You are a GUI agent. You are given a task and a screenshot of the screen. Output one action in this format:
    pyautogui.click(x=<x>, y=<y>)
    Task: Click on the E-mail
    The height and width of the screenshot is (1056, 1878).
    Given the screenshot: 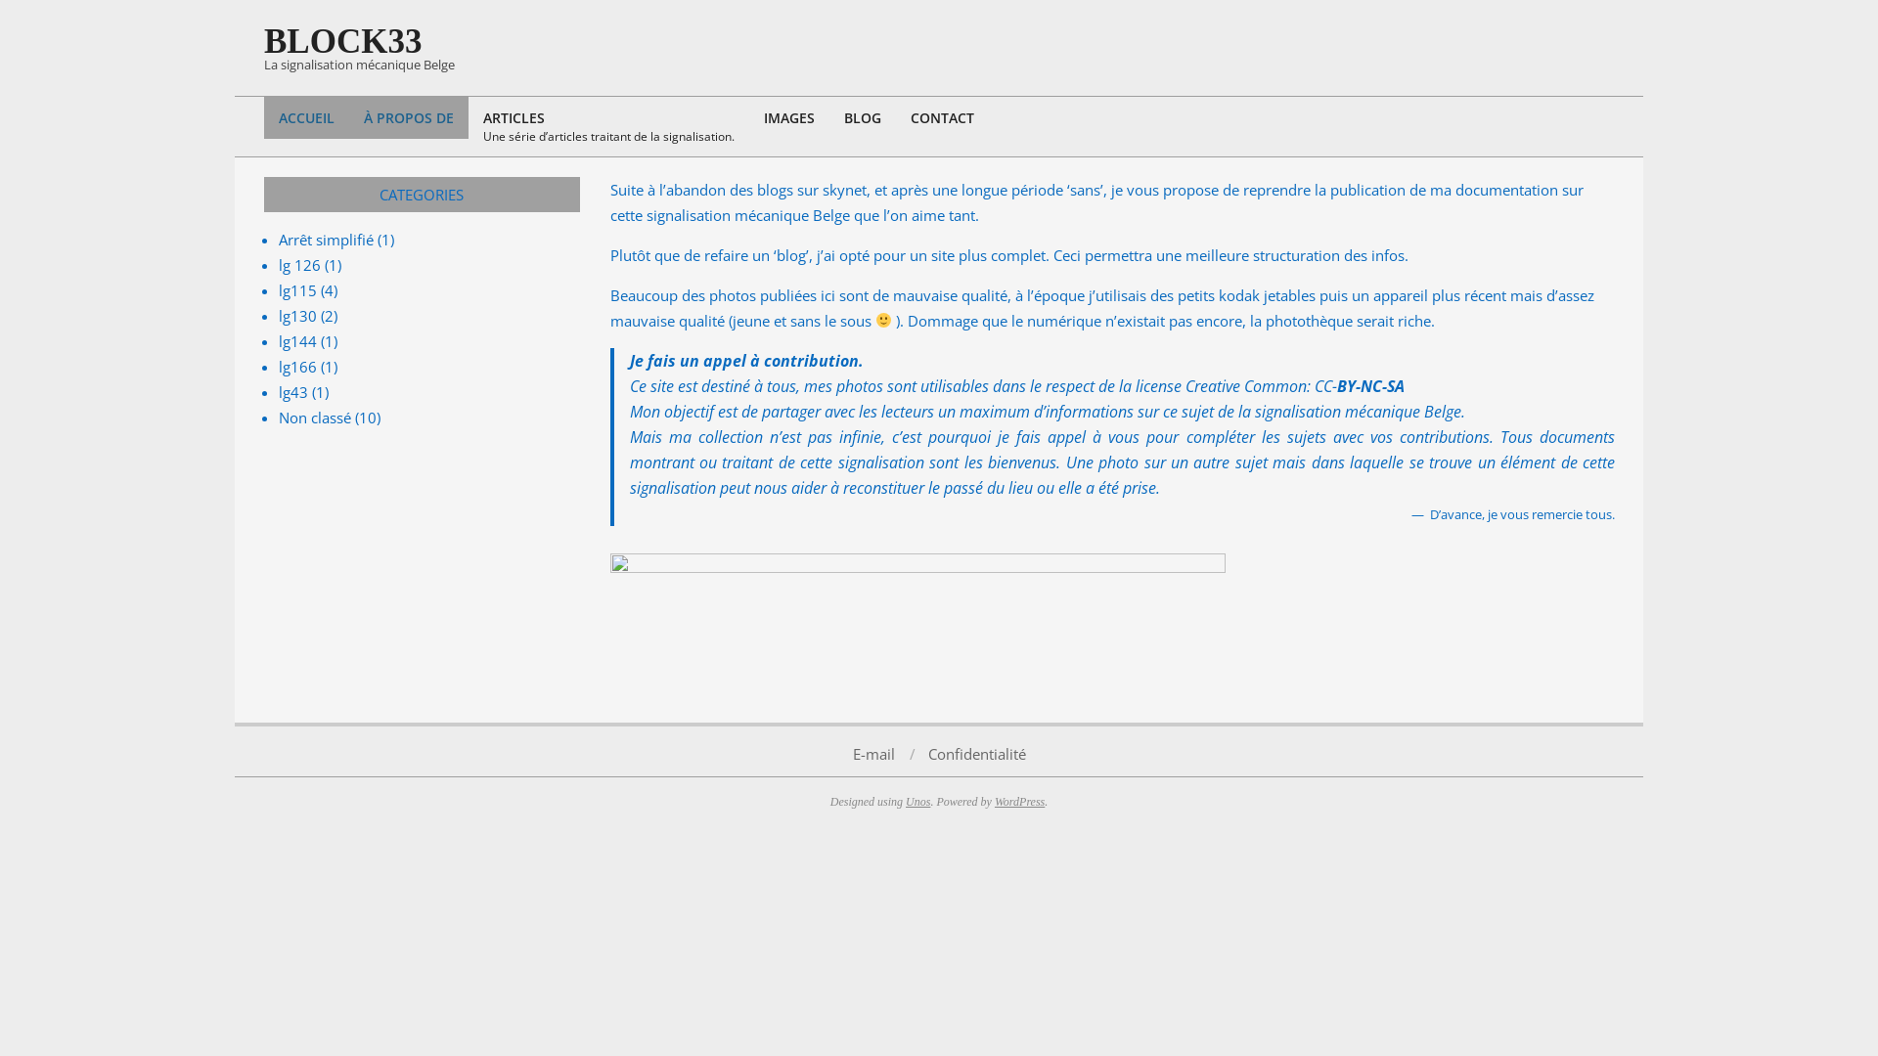 What is the action you would take?
    pyautogui.click(x=874, y=753)
    